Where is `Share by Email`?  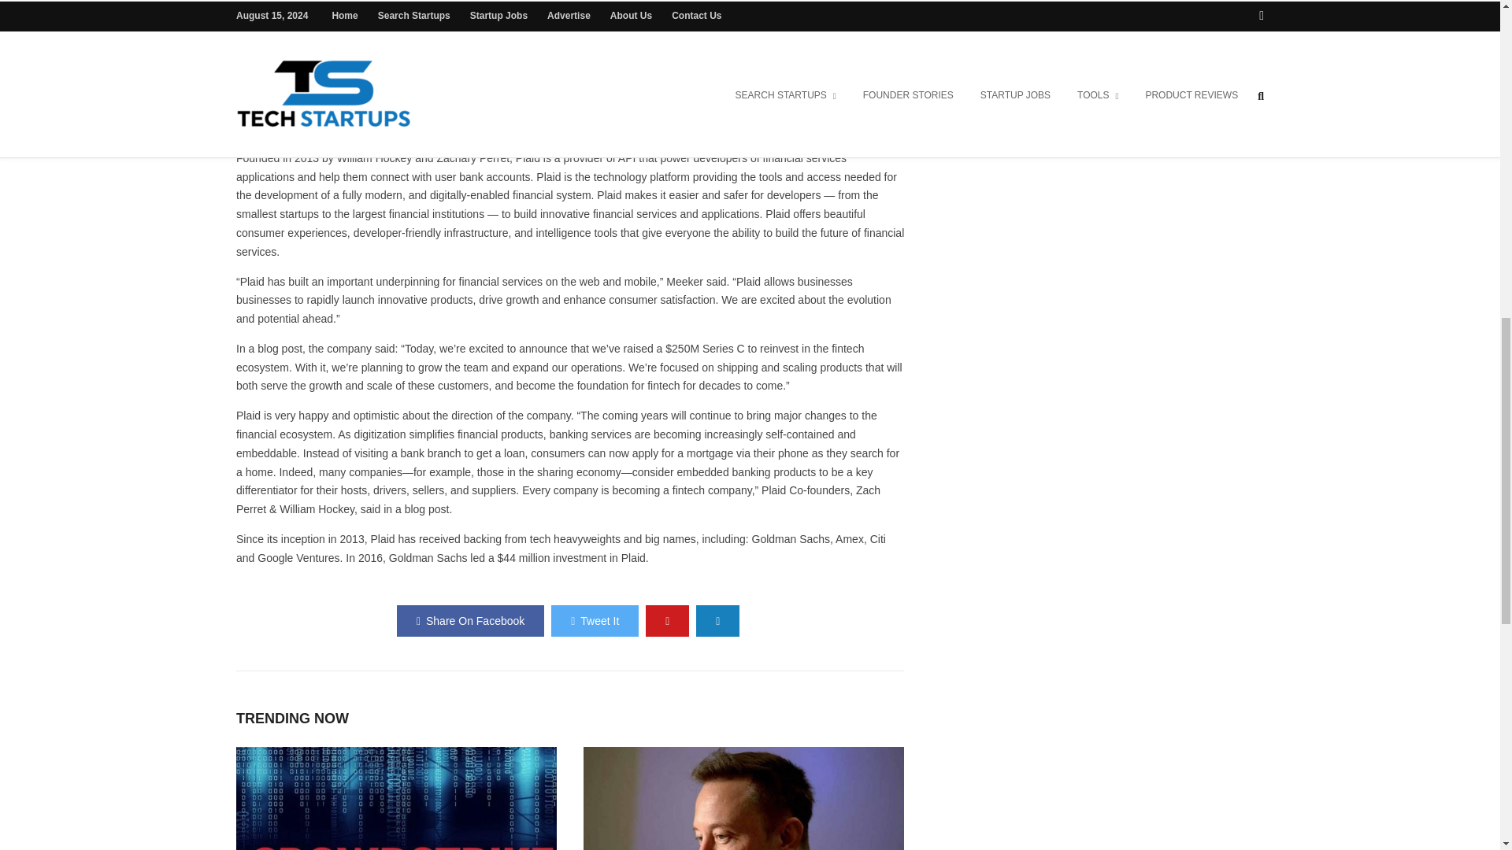
Share by Email is located at coordinates (717, 620).